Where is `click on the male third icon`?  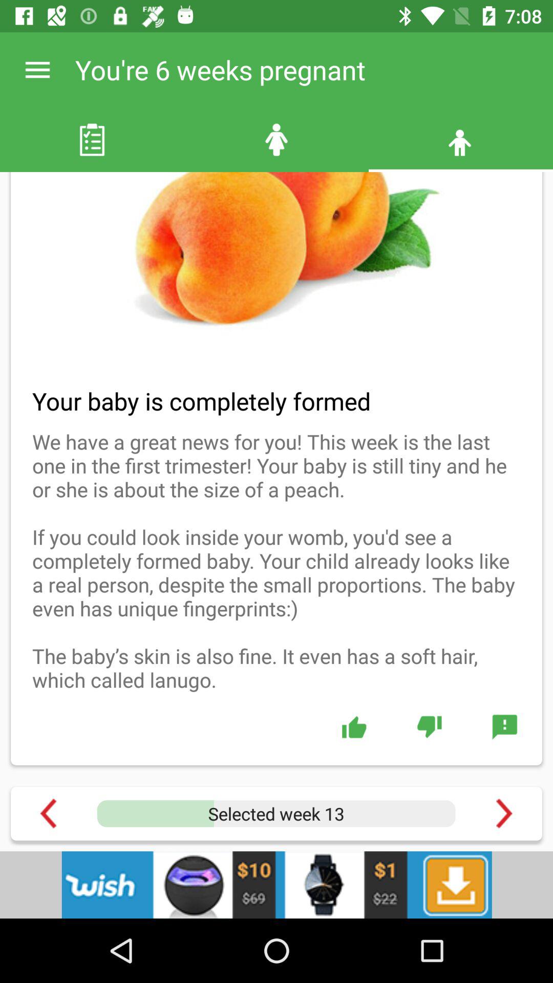
click on the male third icon is located at coordinates (461, 140).